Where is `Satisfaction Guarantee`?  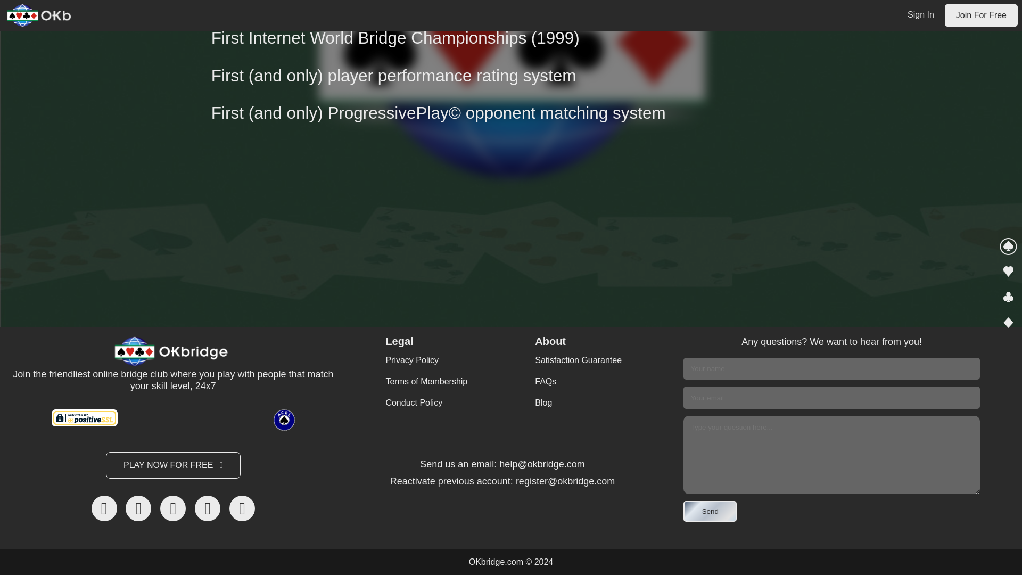
Satisfaction Guarantee is located at coordinates (578, 360).